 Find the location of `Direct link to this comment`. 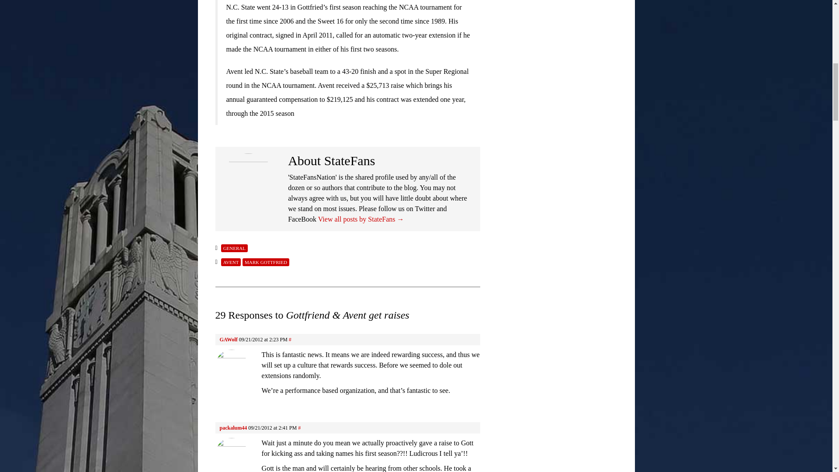

Direct link to this comment is located at coordinates (299, 428).